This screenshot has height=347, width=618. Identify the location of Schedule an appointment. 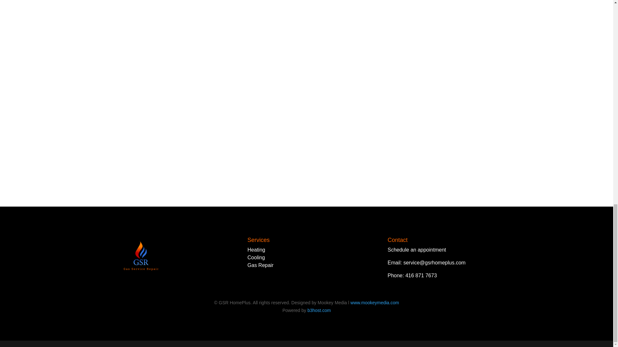
(417, 250).